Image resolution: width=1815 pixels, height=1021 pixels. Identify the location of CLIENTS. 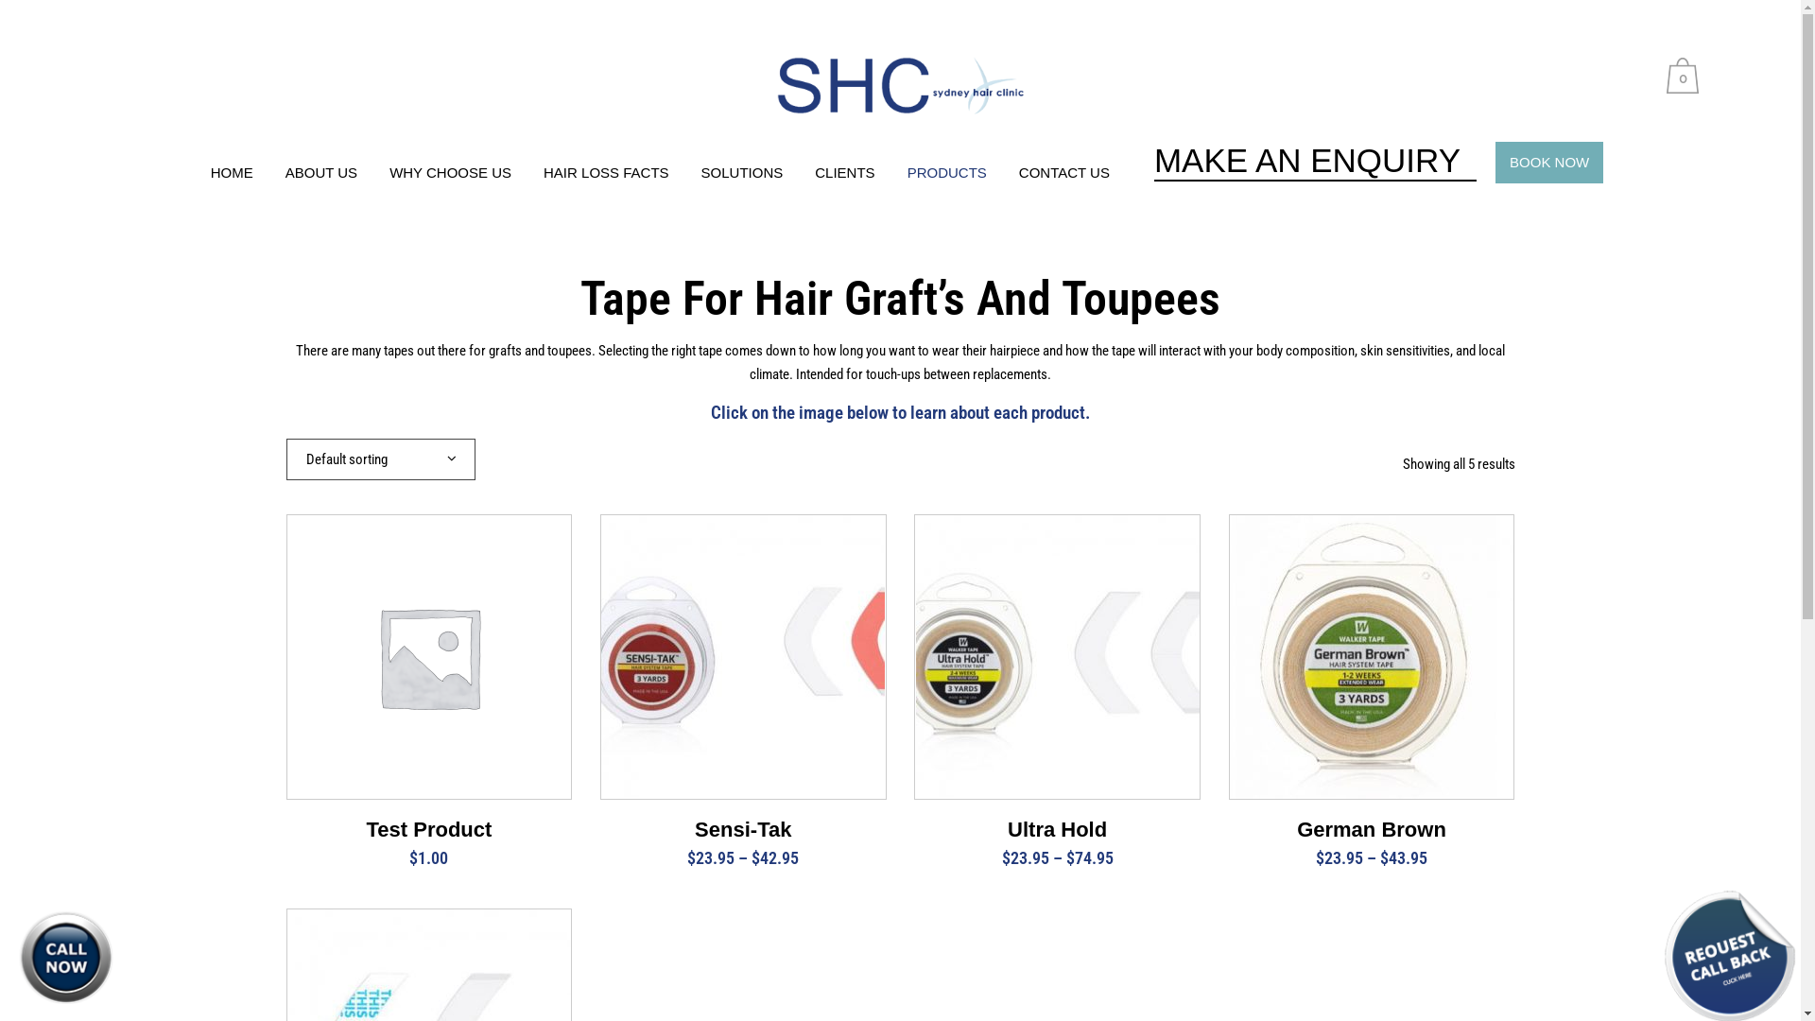
(845, 172).